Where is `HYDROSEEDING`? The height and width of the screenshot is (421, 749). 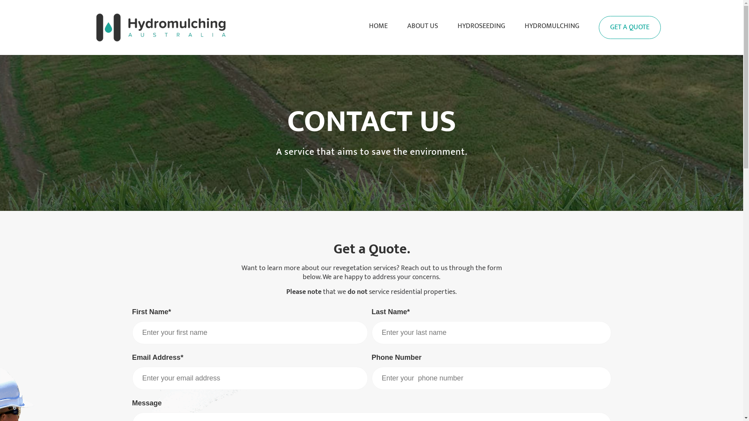
HYDROSEEDING is located at coordinates (481, 27).